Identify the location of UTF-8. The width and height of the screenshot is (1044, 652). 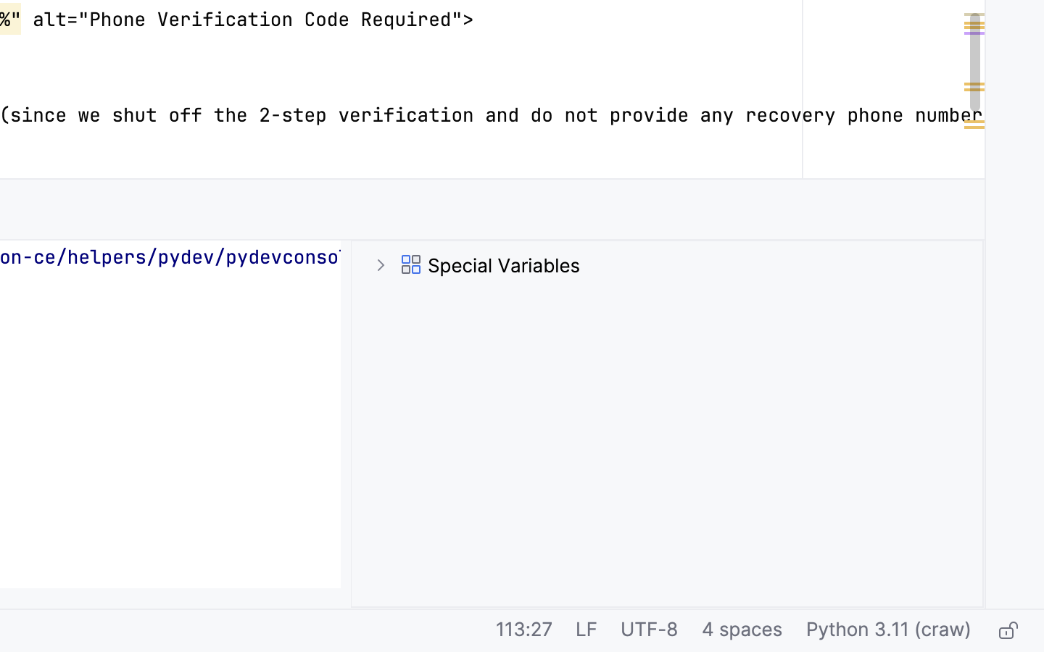
(650, 631).